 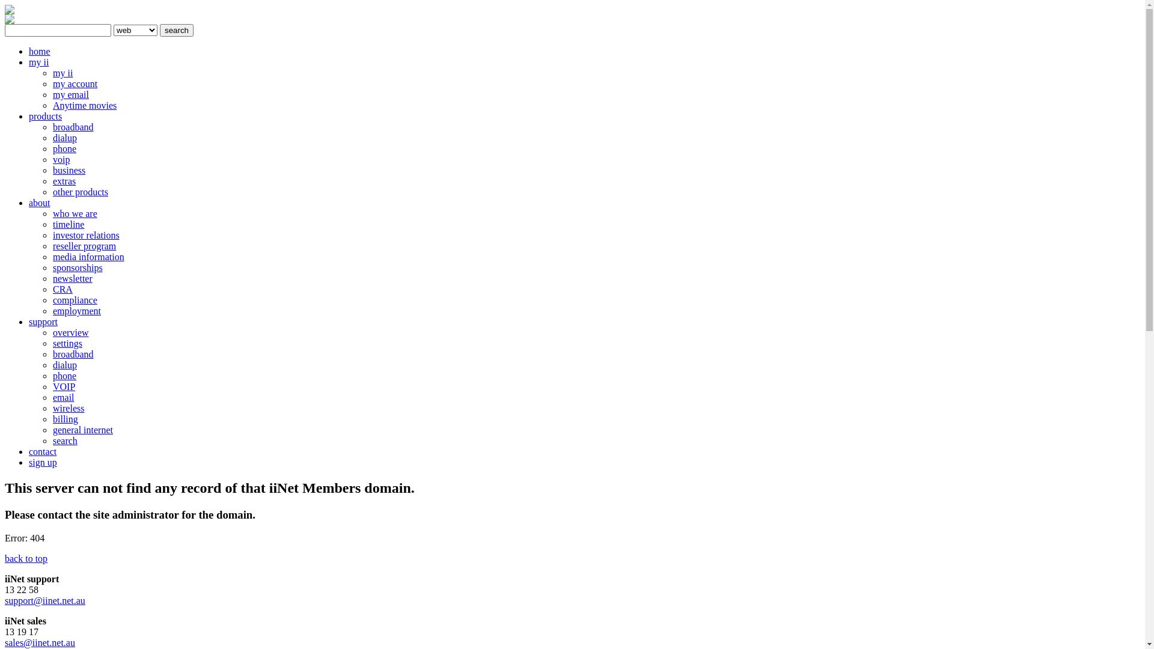 What do you see at coordinates (87, 236) in the screenshot?
I see `investor relations` at bounding box center [87, 236].